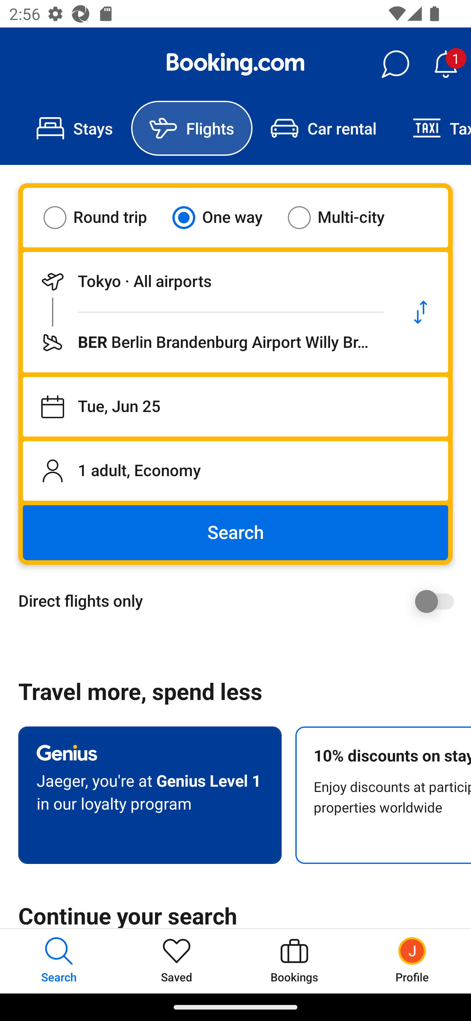 Image resolution: width=471 pixels, height=1021 pixels. Describe the element at coordinates (103, 217) in the screenshot. I see `Round trip` at that location.